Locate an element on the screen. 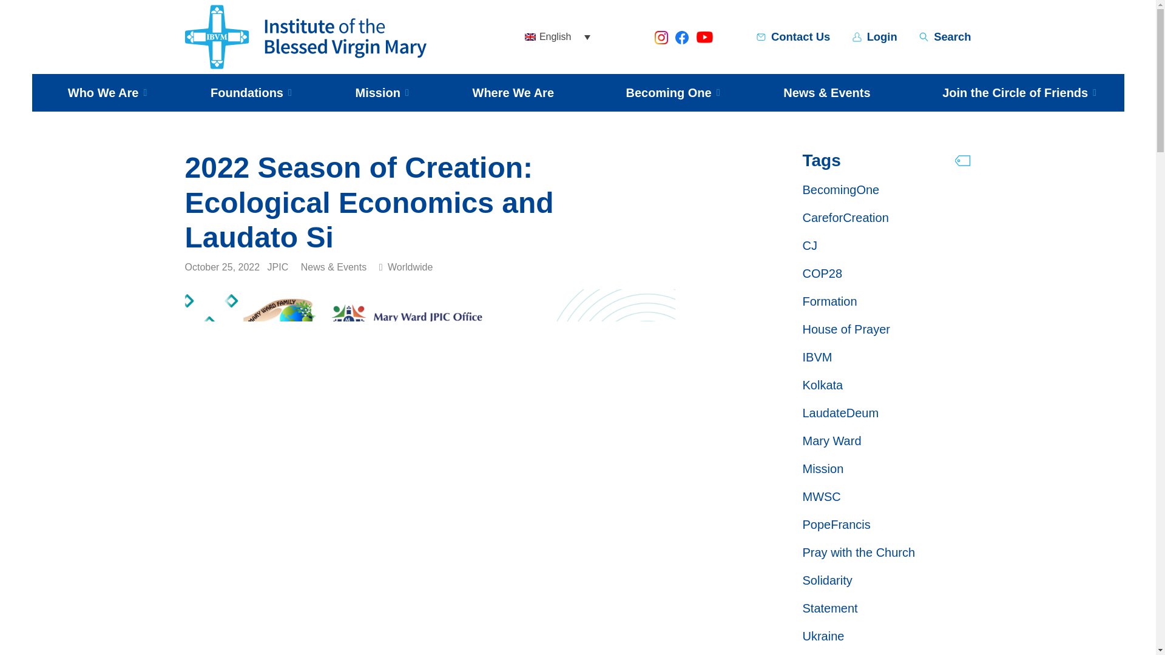 The image size is (1165, 655). Who We Are is located at coordinates (103, 92).